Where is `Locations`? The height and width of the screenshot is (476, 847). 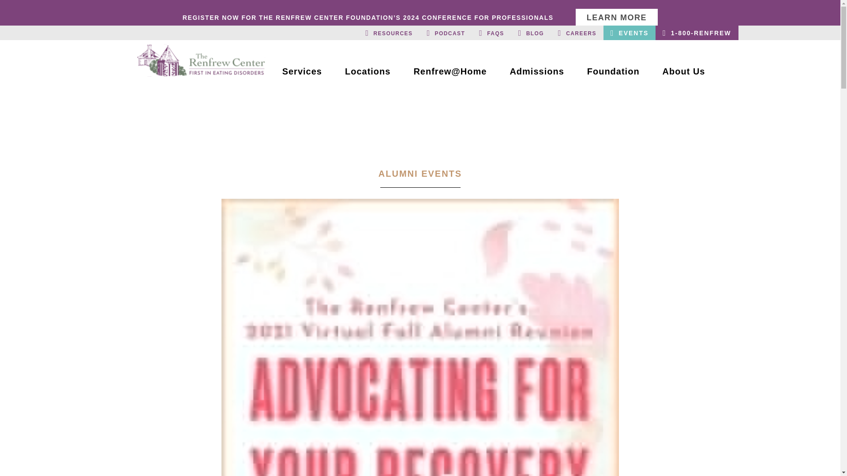
Locations is located at coordinates (367, 74).